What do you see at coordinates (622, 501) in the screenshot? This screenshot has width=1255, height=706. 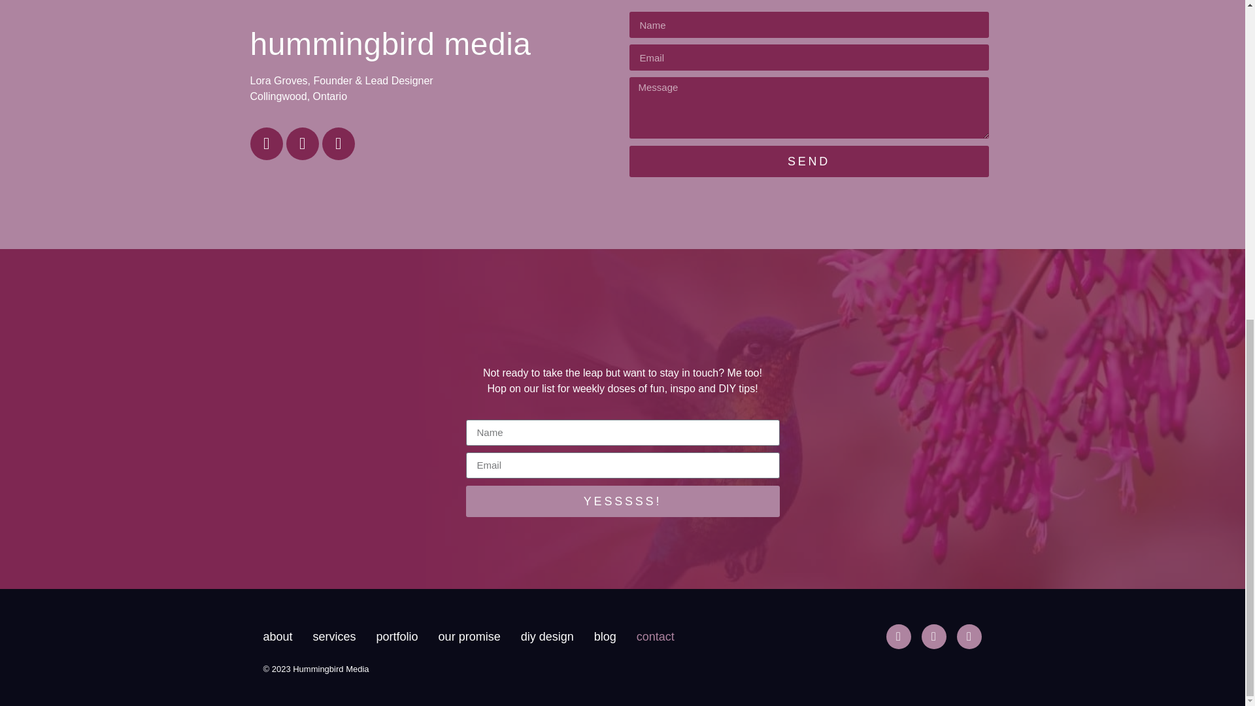 I see `YESSSSS!` at bounding box center [622, 501].